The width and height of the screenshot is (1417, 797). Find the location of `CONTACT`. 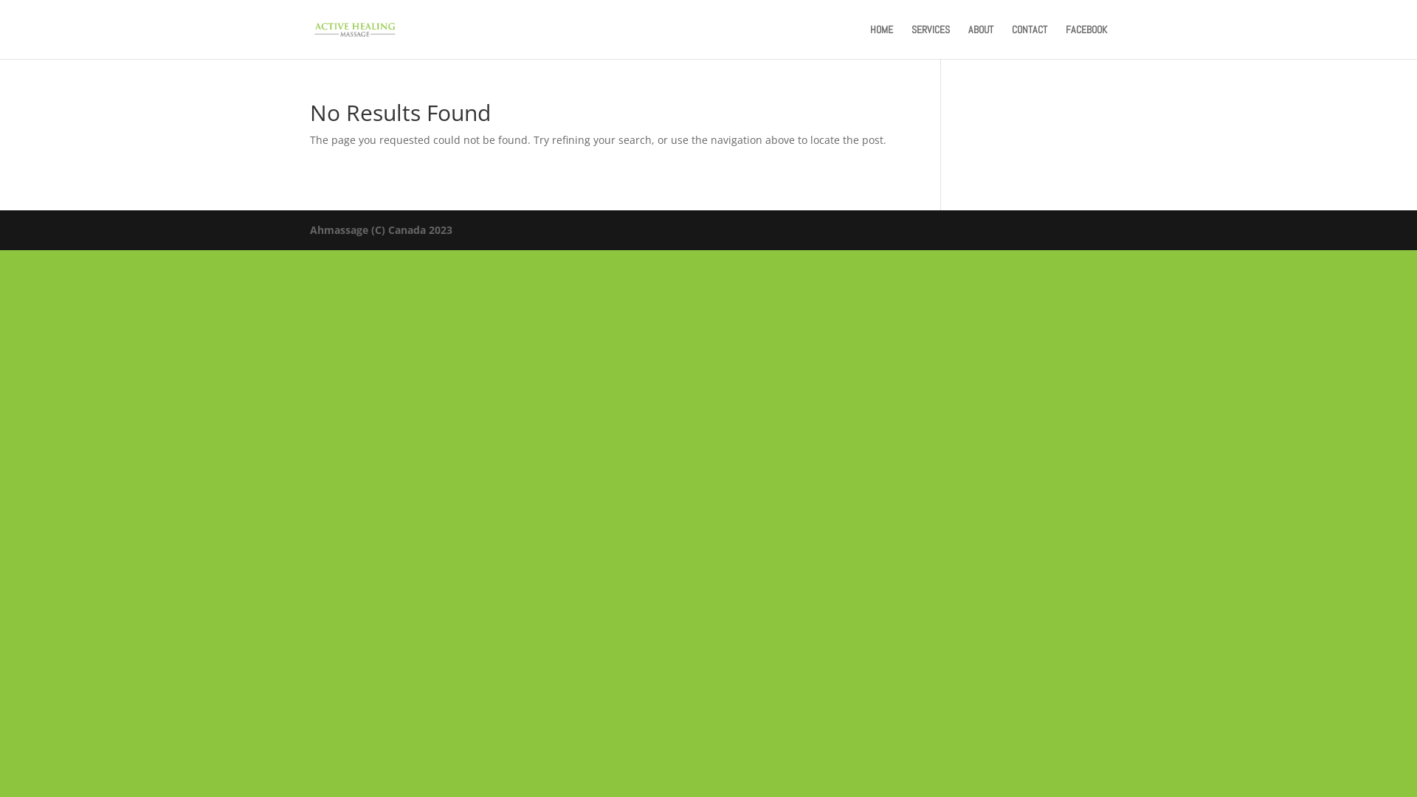

CONTACT is located at coordinates (1030, 41).